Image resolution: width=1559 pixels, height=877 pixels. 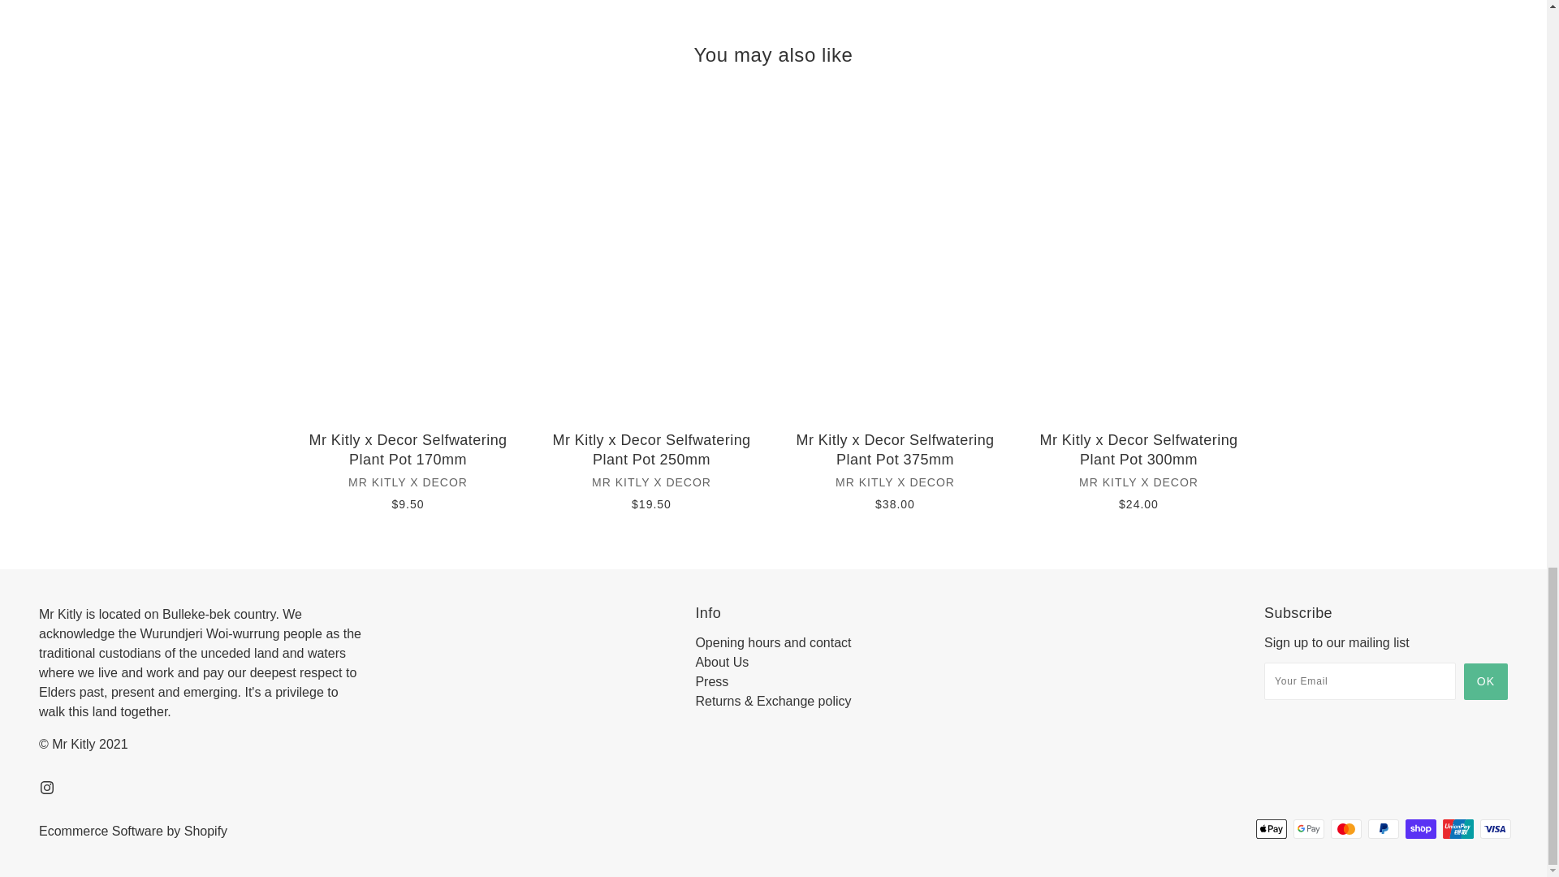 I want to click on Shop Pay, so click(x=1421, y=828).